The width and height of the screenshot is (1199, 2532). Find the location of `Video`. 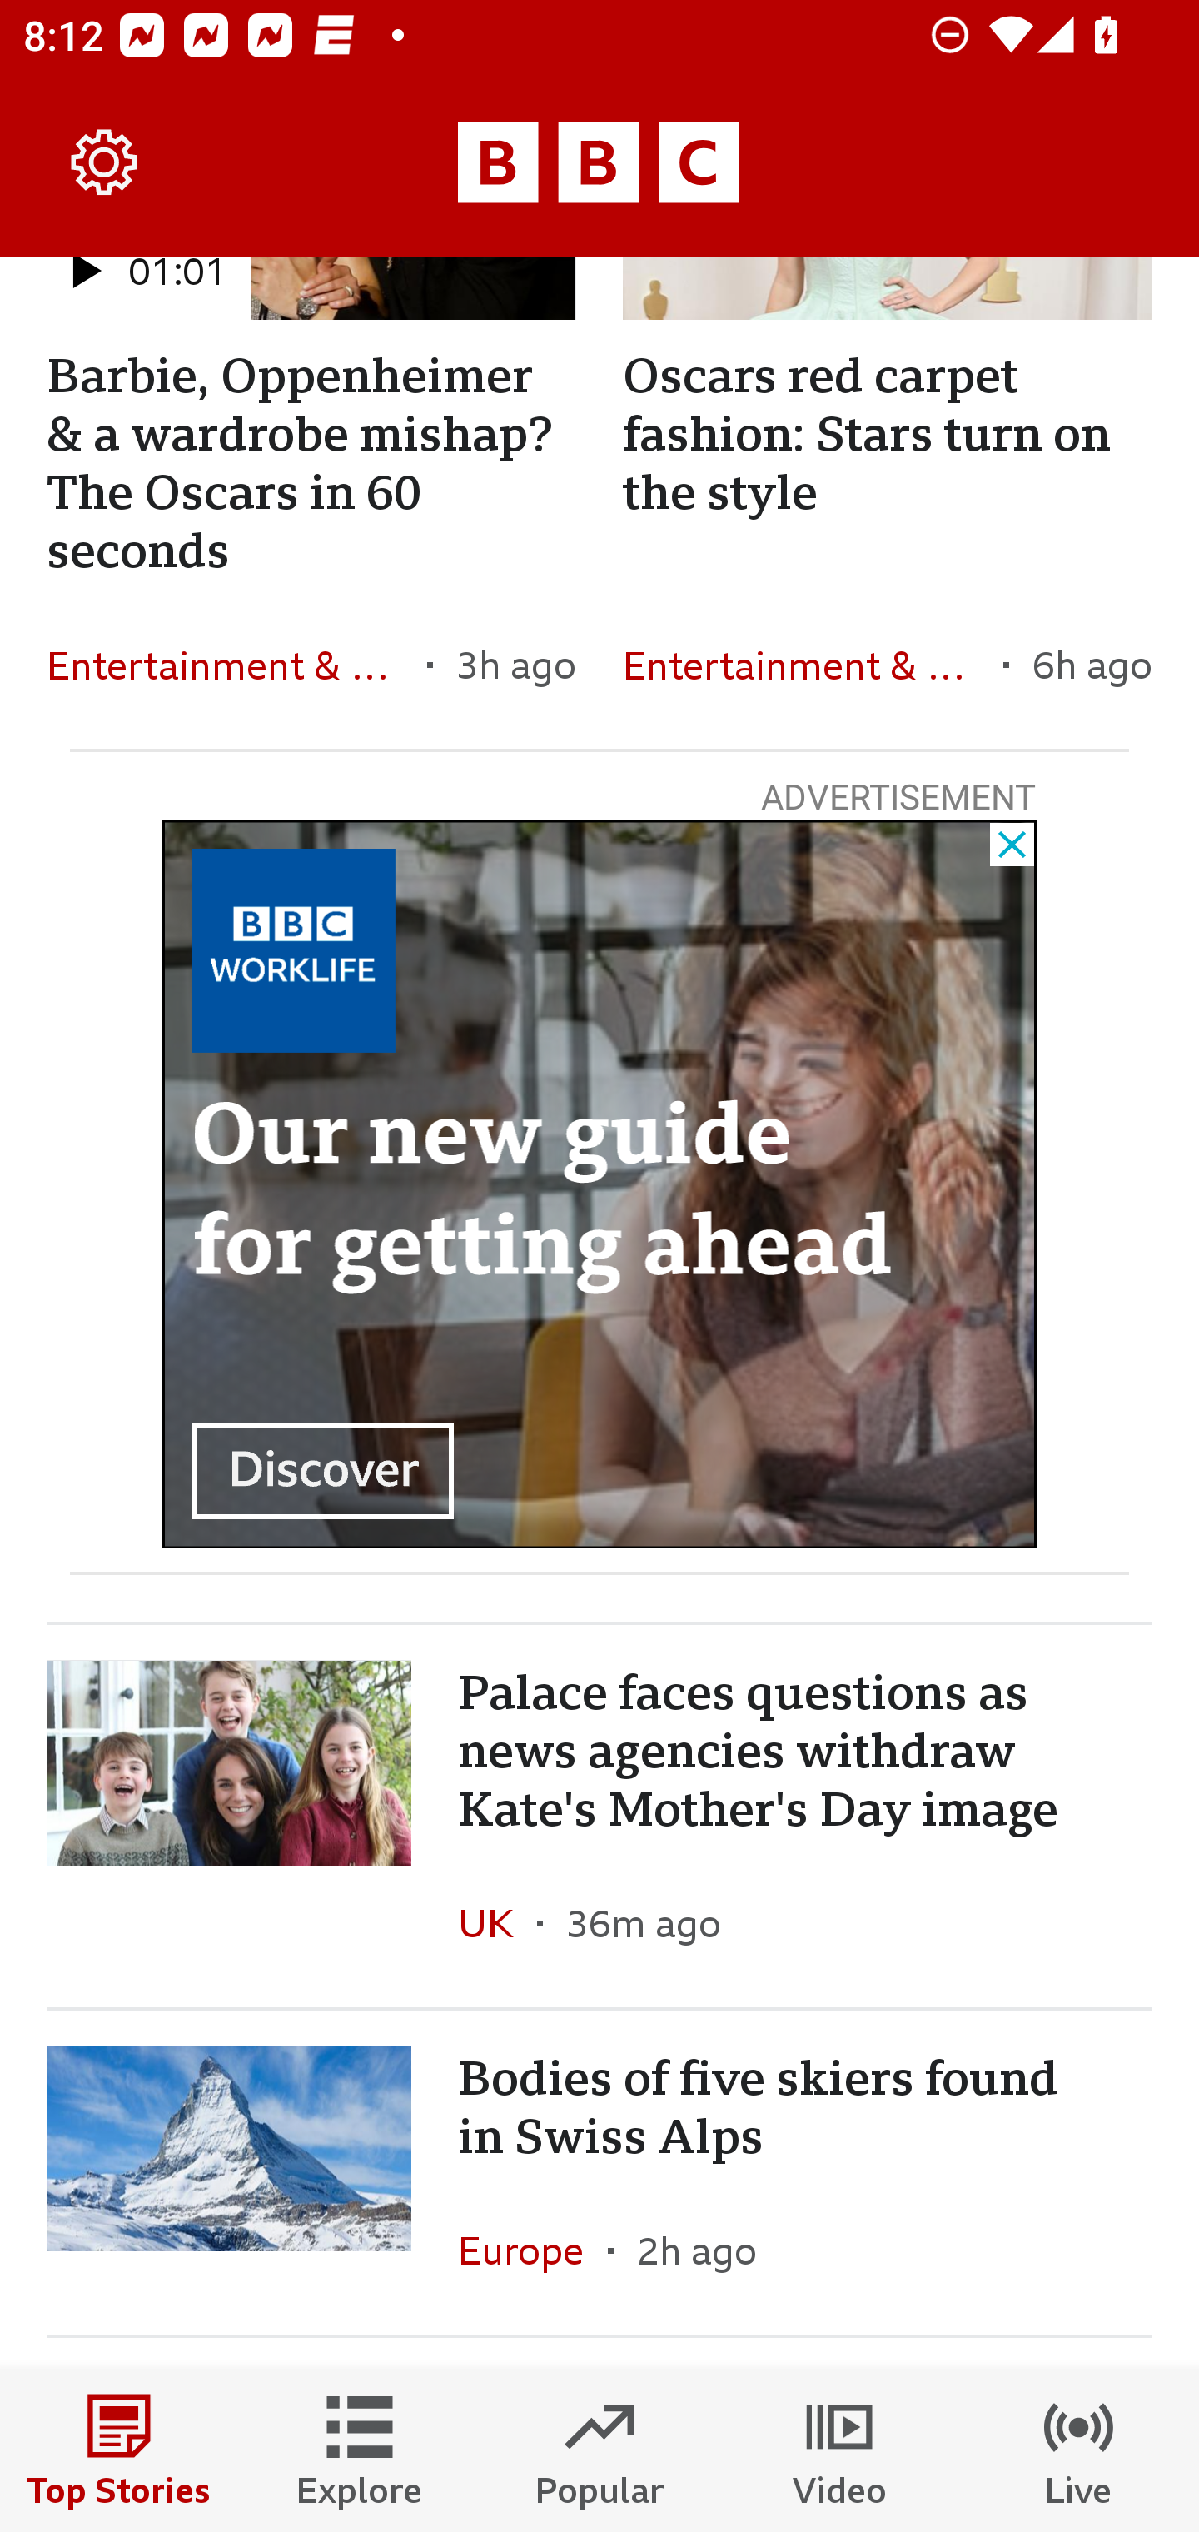

Video is located at coordinates (839, 2450).